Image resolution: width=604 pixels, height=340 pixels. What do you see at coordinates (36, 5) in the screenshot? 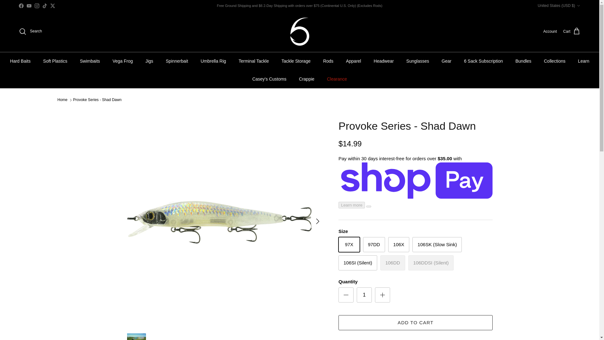
I see `6th Sense Fishing on Instagram` at bounding box center [36, 5].